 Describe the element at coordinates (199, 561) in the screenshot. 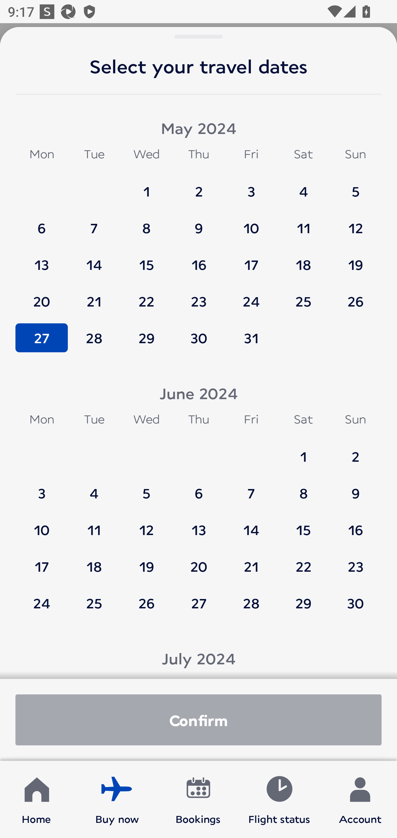

I see `20` at that location.